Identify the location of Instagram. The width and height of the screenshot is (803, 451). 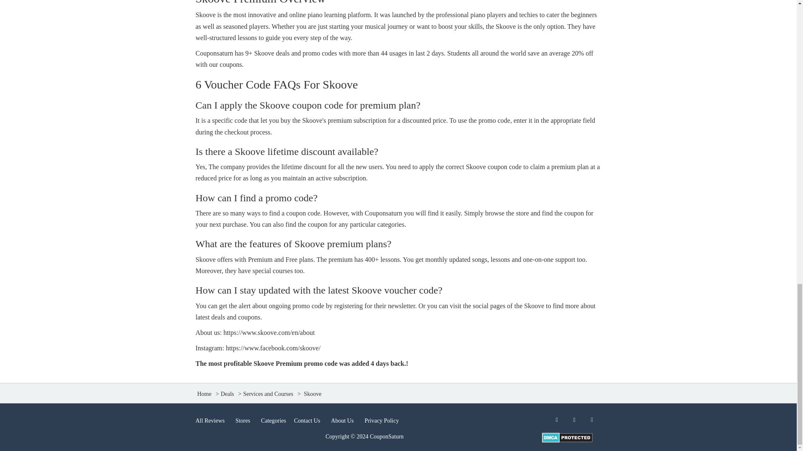
(592, 420).